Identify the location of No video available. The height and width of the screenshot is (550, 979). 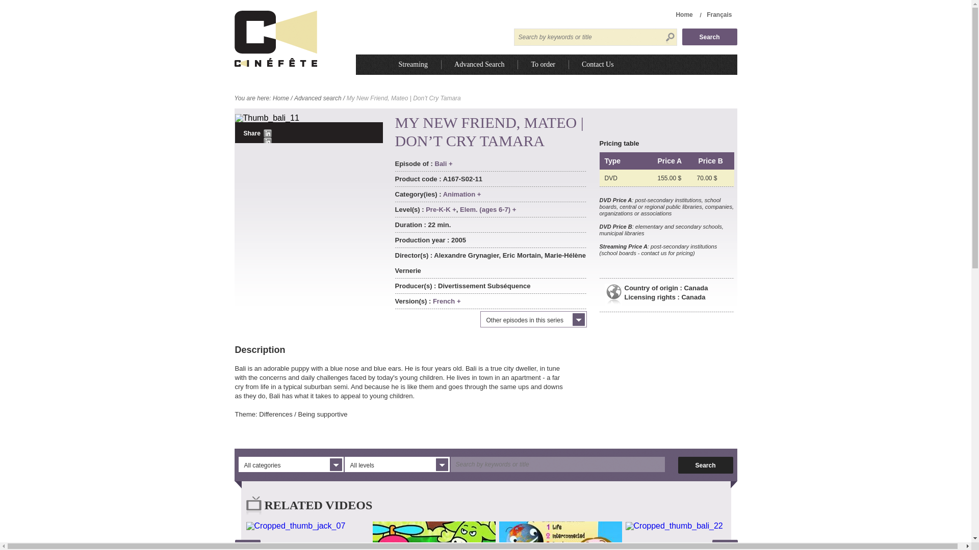
(266, 117).